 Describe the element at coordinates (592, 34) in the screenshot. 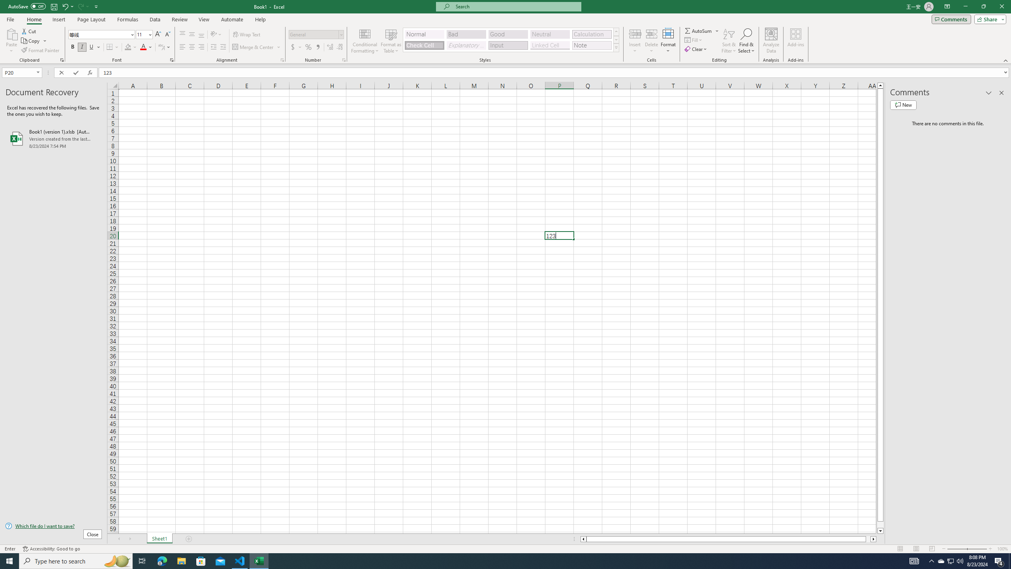

I see `Calculation` at that location.